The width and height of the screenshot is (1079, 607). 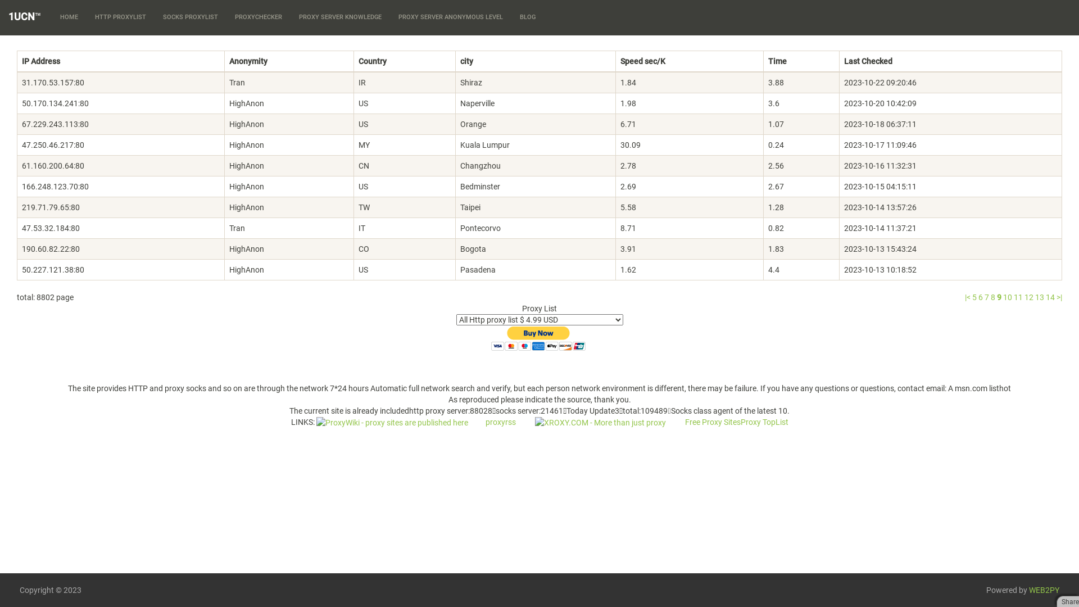 What do you see at coordinates (1059, 297) in the screenshot?
I see `>|` at bounding box center [1059, 297].